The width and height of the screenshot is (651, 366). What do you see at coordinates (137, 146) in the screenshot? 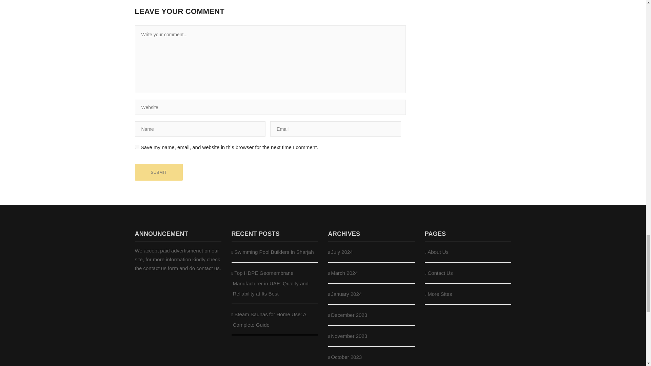
I see `yes` at bounding box center [137, 146].